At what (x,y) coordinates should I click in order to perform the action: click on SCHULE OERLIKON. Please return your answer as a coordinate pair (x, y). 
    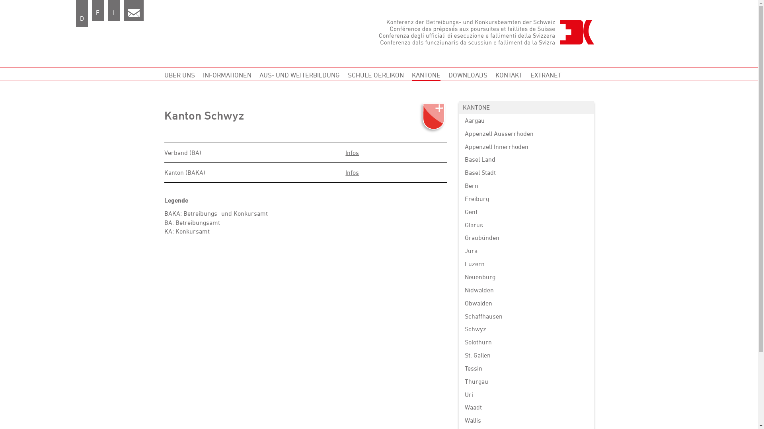
    Looking at the image, I should click on (376, 75).